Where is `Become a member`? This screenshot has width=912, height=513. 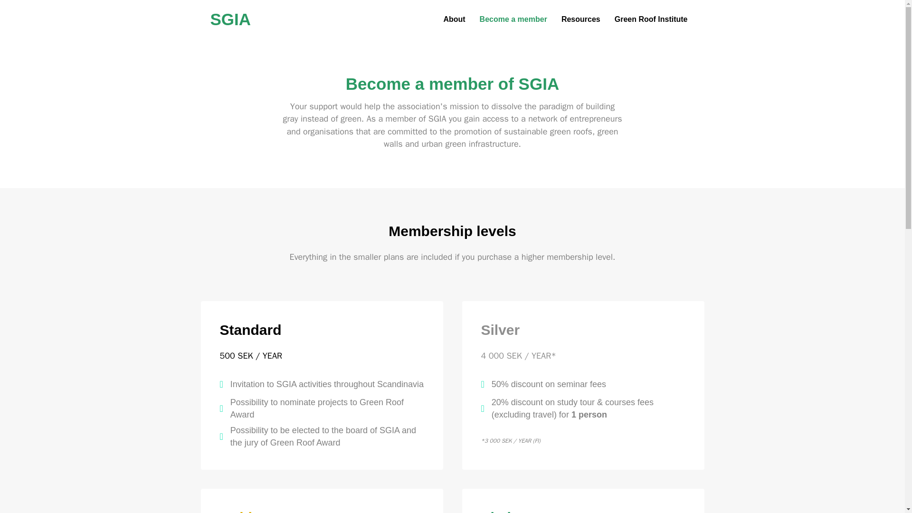
Become a member is located at coordinates (513, 19).